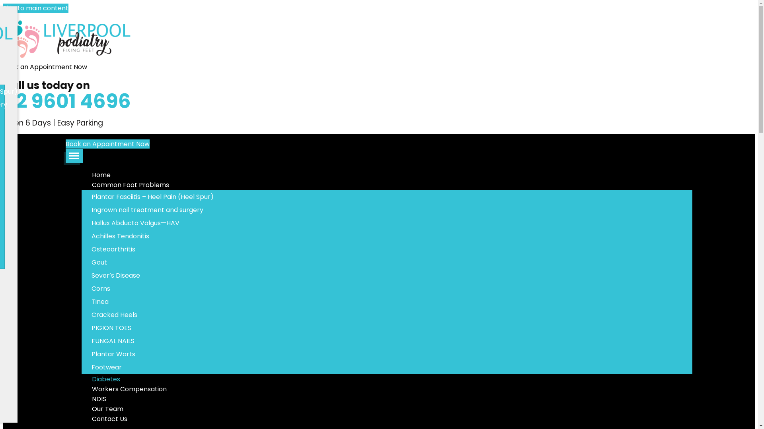  What do you see at coordinates (396, 354) in the screenshot?
I see `Plantar Warts` at bounding box center [396, 354].